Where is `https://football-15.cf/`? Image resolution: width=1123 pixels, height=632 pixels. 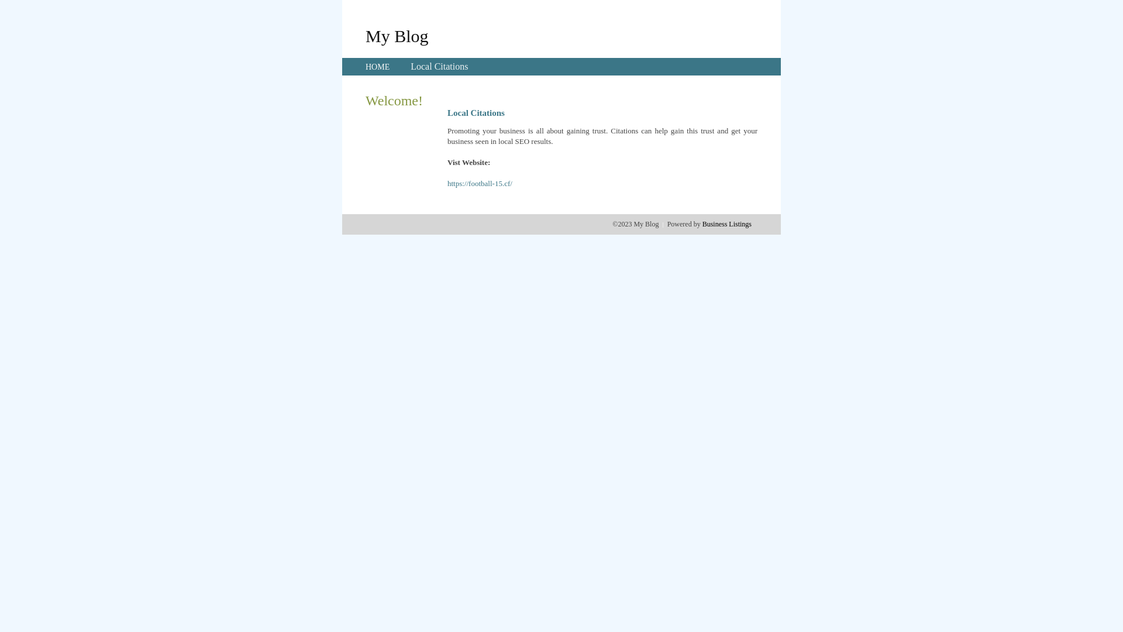
https://football-15.cf/ is located at coordinates (480, 184).